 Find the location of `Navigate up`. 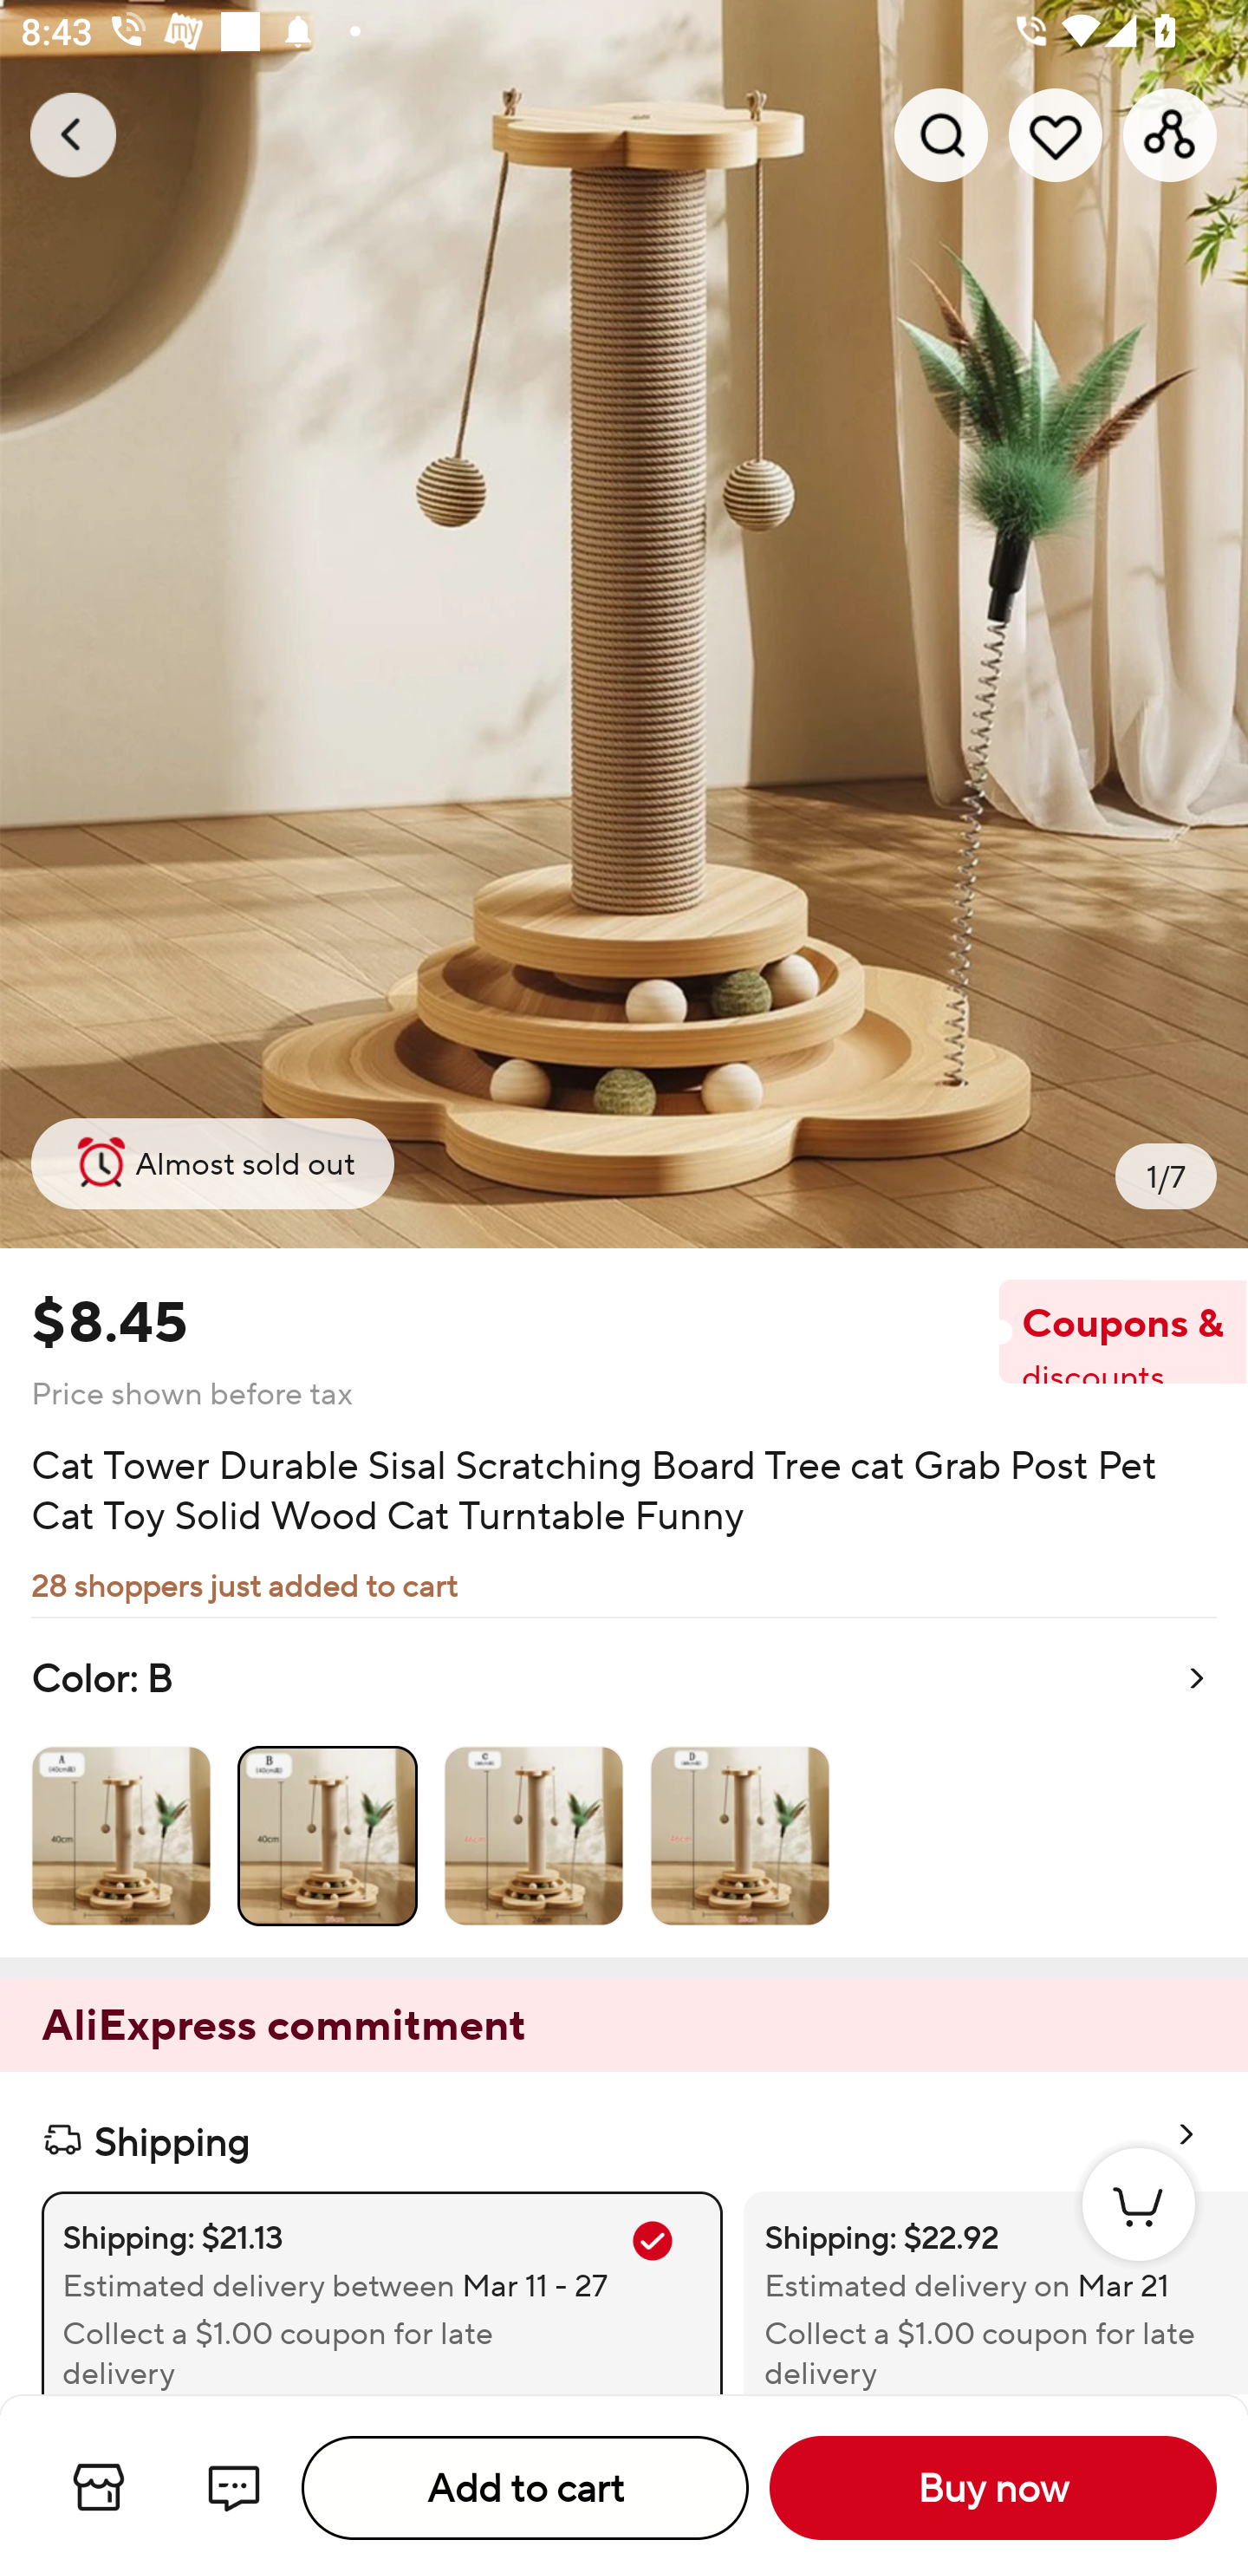

Navigate up is located at coordinates (73, 134).